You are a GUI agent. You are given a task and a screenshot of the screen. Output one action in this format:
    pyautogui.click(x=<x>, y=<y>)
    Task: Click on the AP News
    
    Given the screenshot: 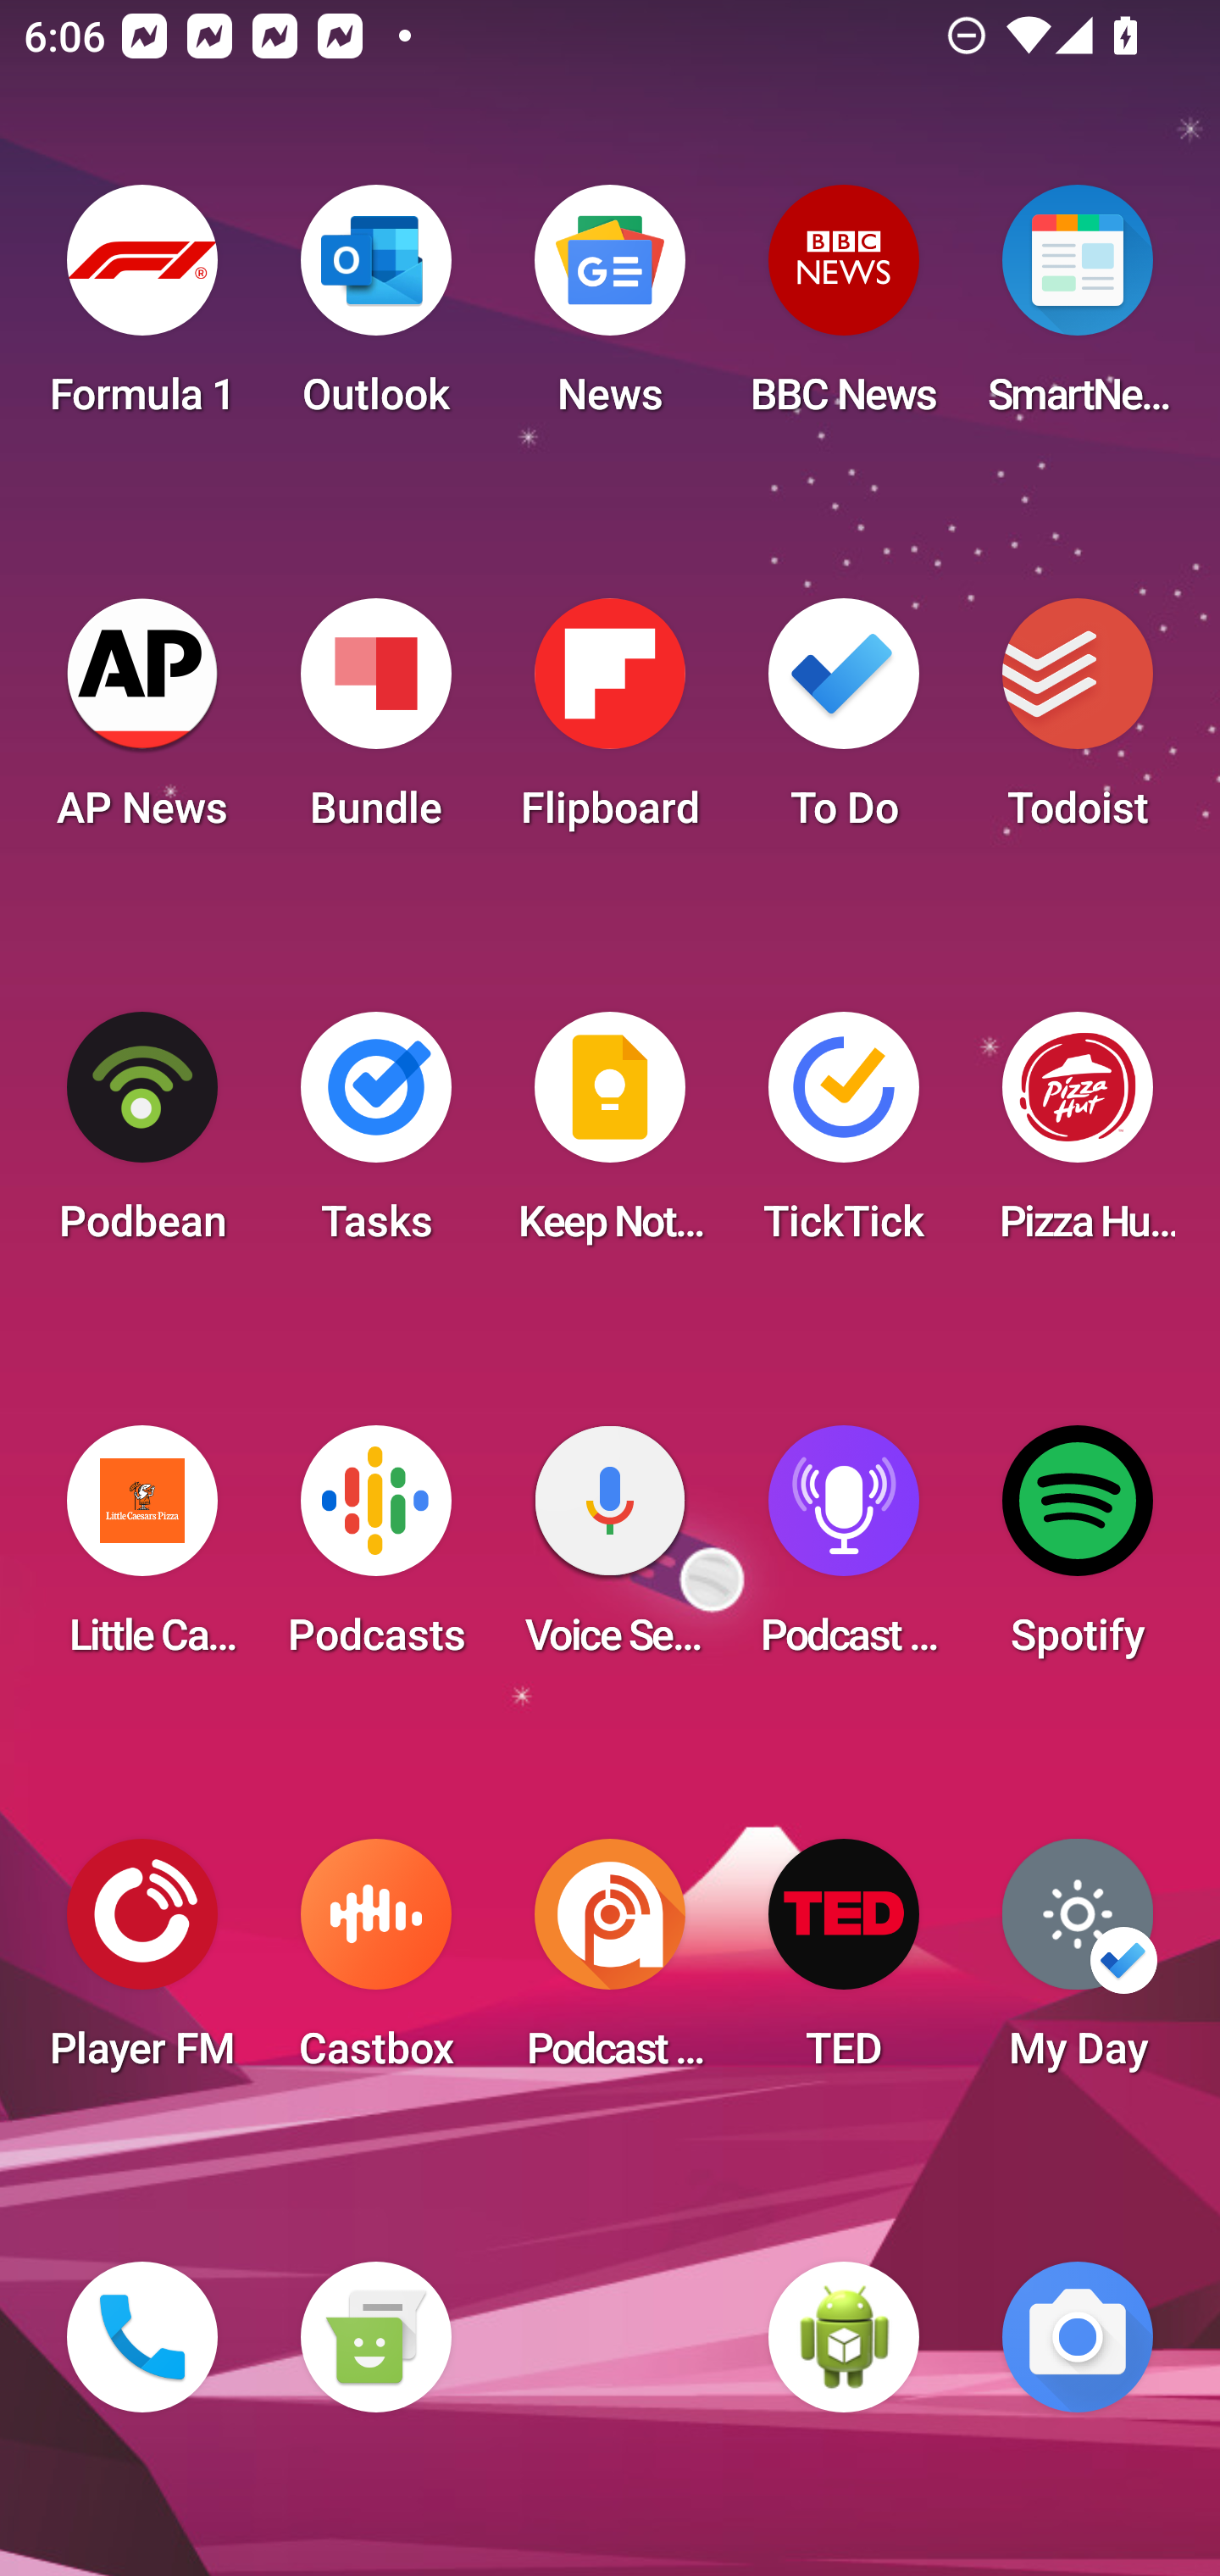 What is the action you would take?
    pyautogui.click(x=142, y=724)
    